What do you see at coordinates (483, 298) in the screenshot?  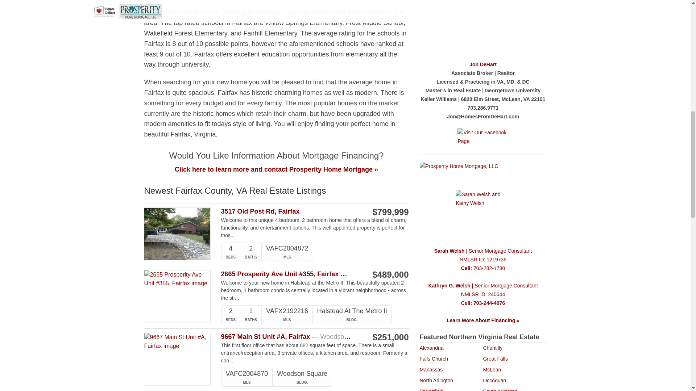 I see `Learn more about Prosperity Home Mortgage` at bounding box center [483, 298].